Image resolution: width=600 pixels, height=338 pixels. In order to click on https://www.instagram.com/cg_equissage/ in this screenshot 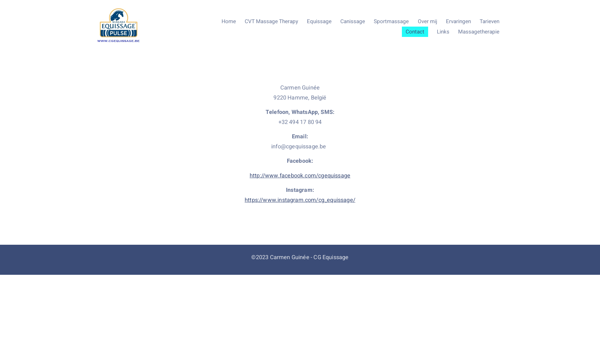, I will do `click(300, 200)`.